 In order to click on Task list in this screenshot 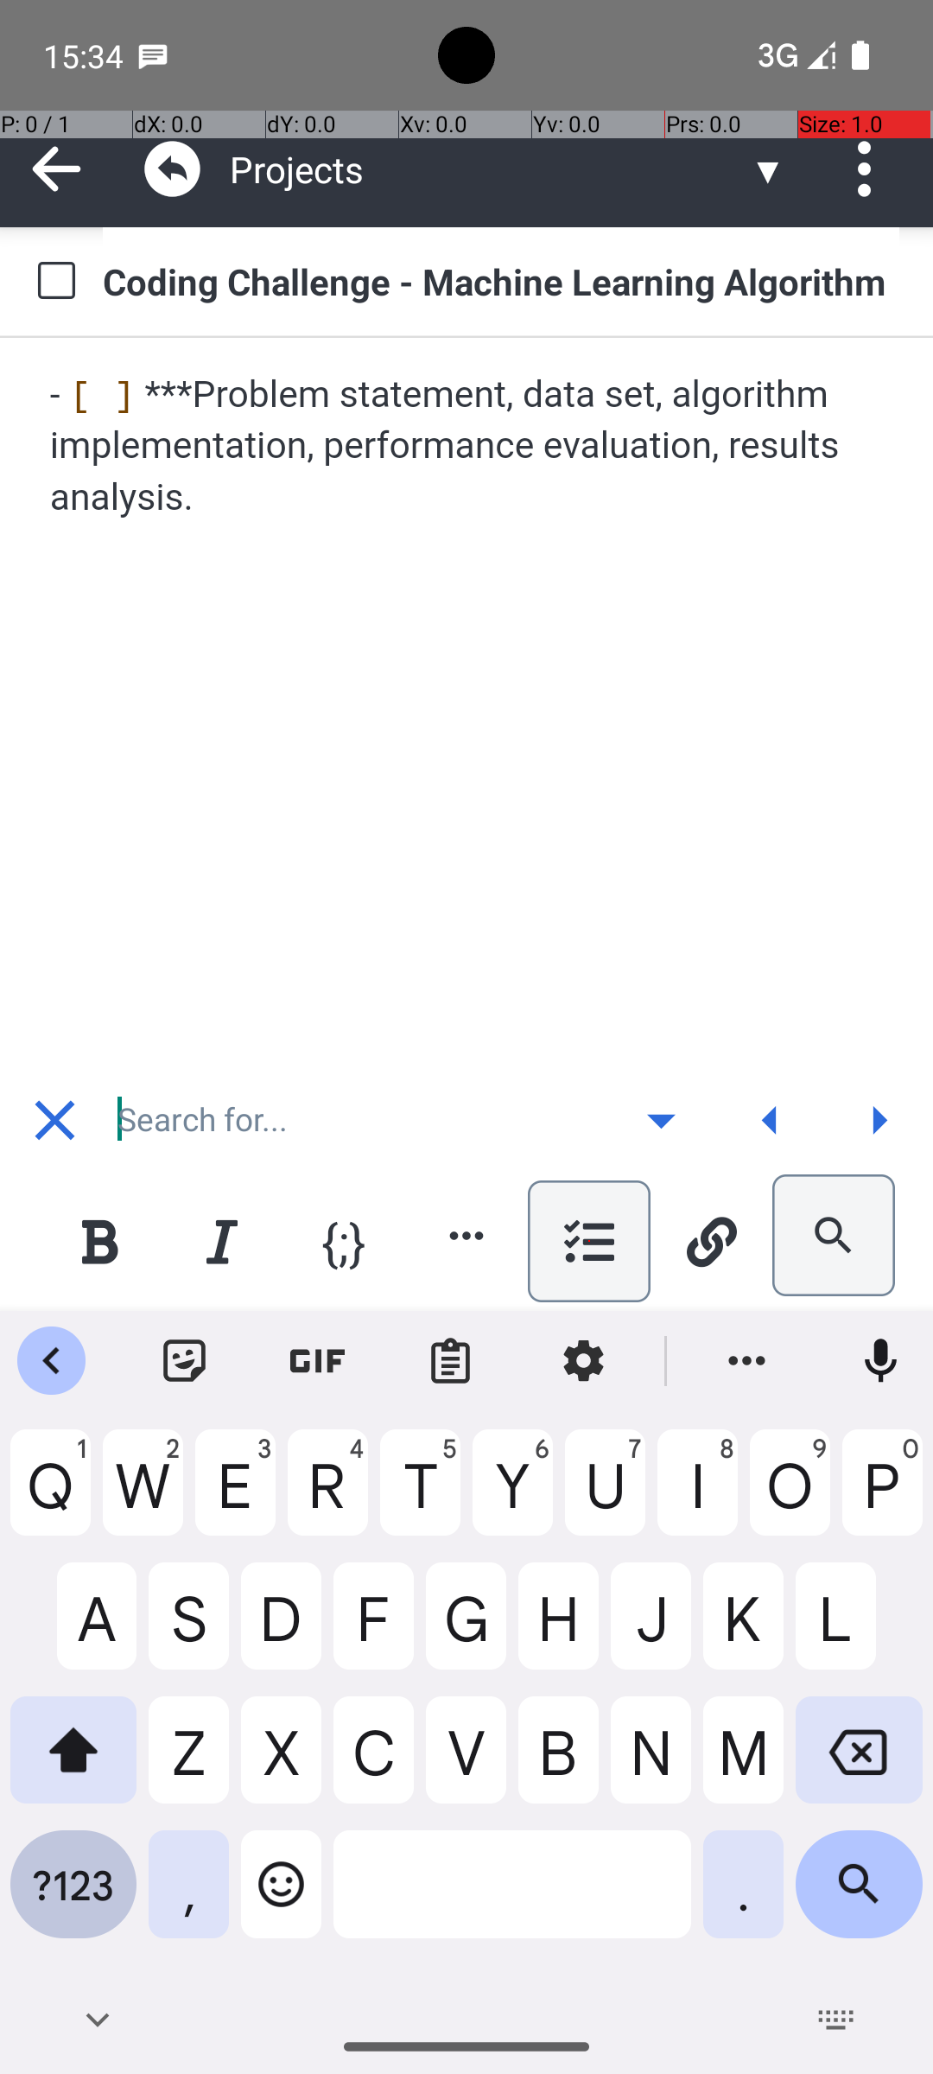, I will do `click(589, 1241)`.